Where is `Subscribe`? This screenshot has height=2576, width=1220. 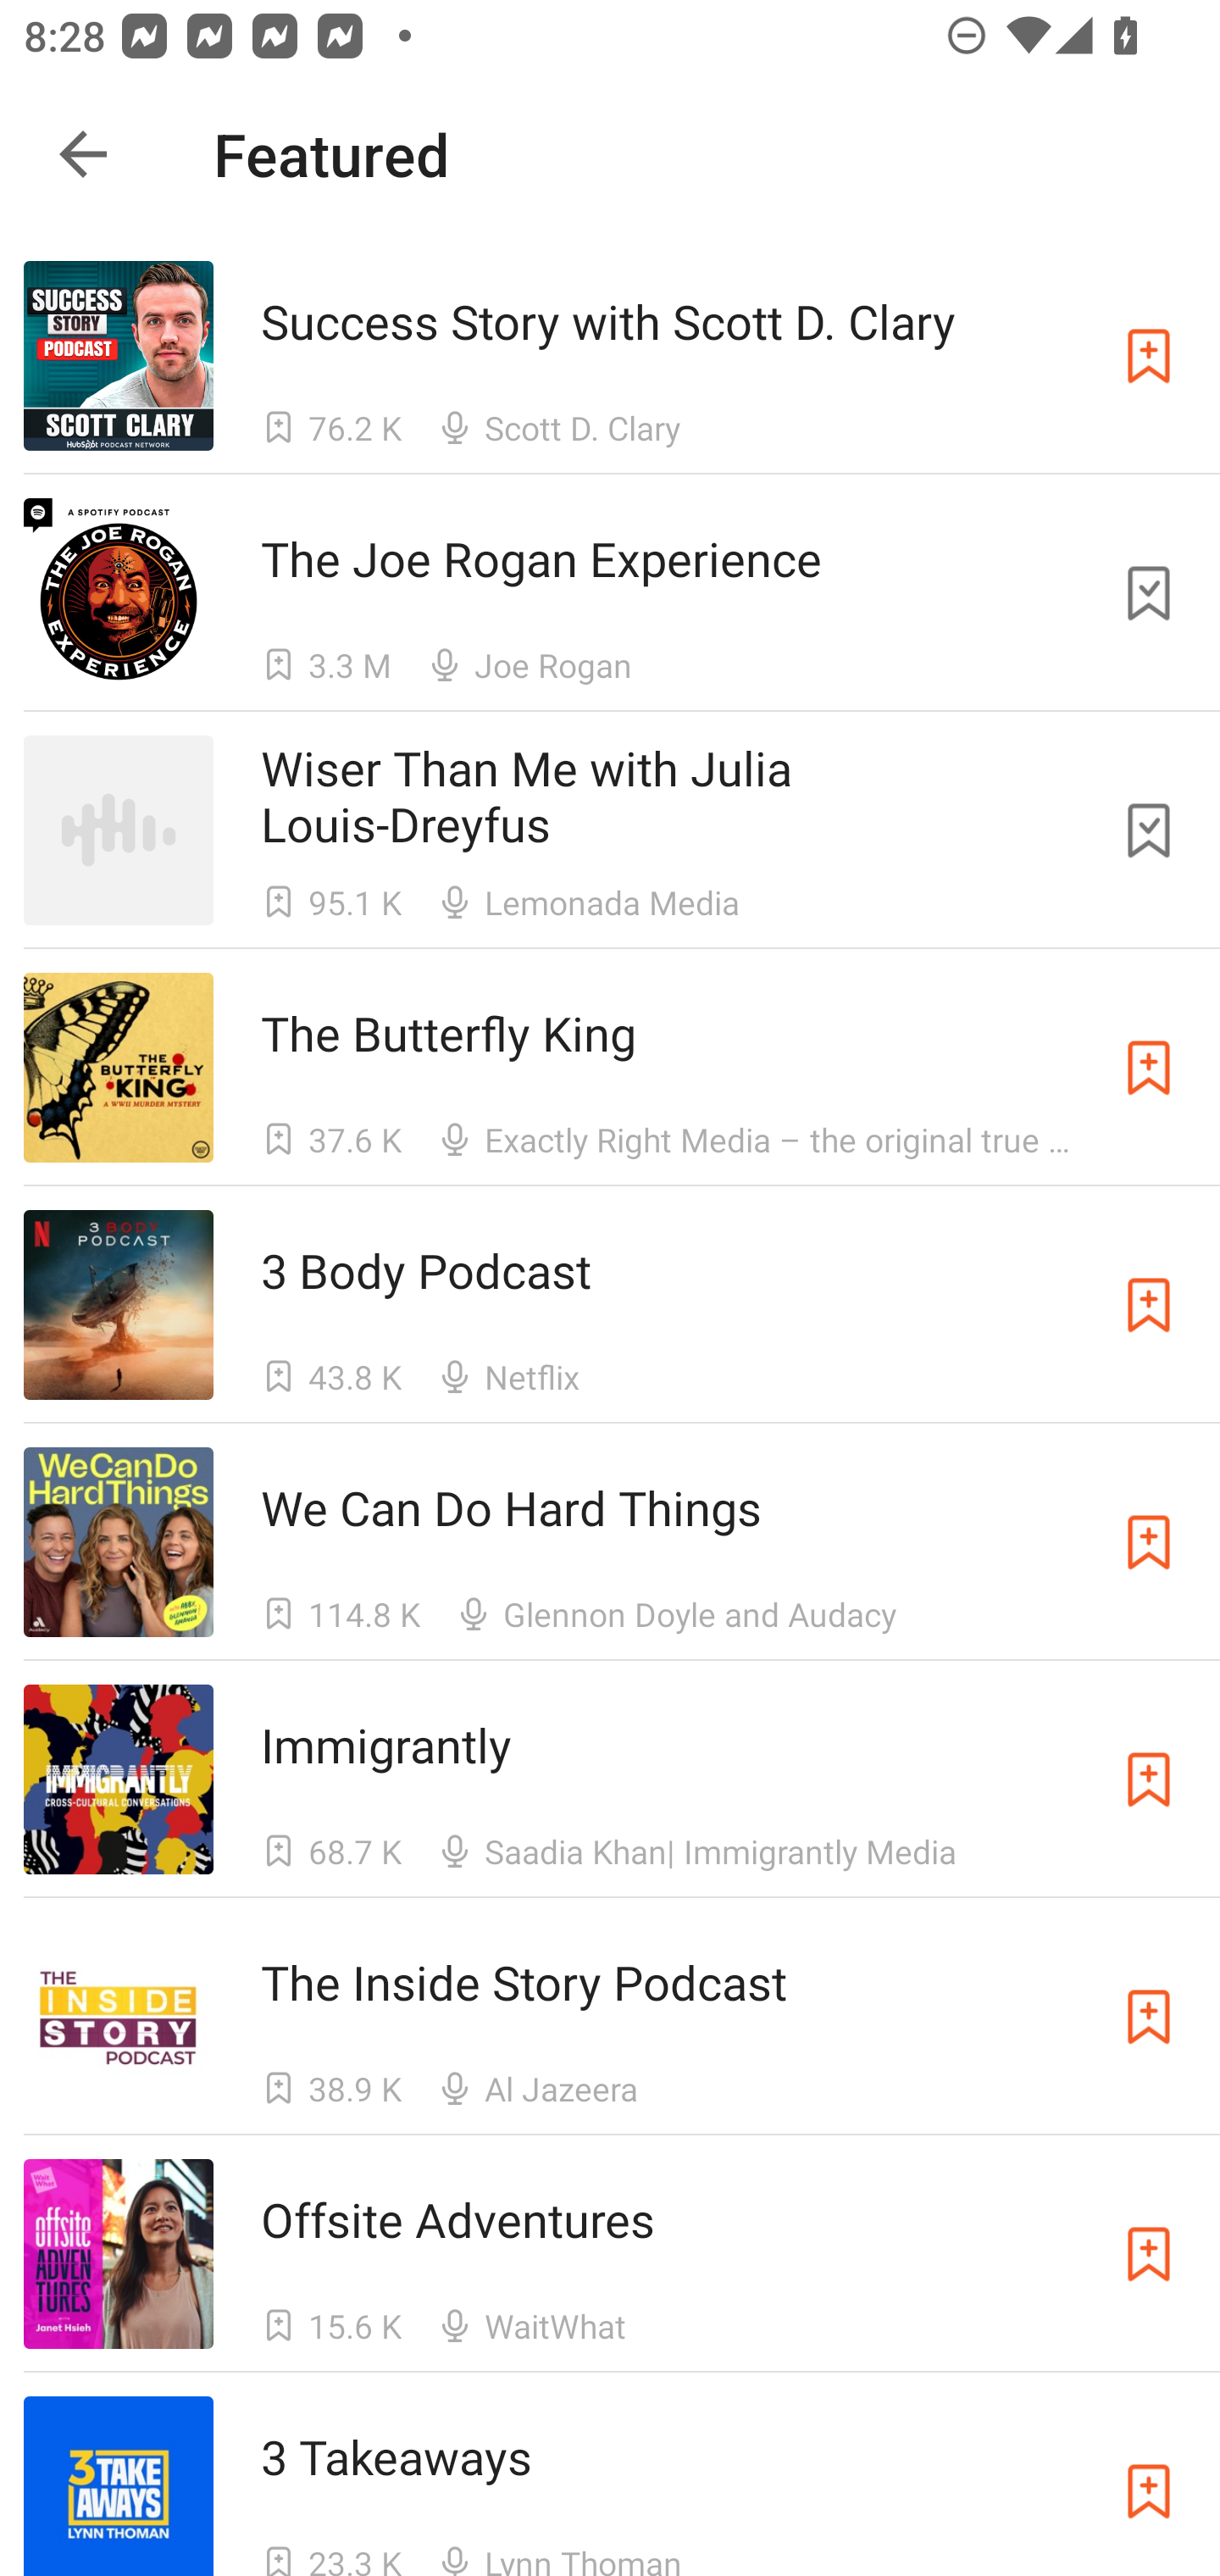
Subscribe is located at coordinates (1149, 2254).